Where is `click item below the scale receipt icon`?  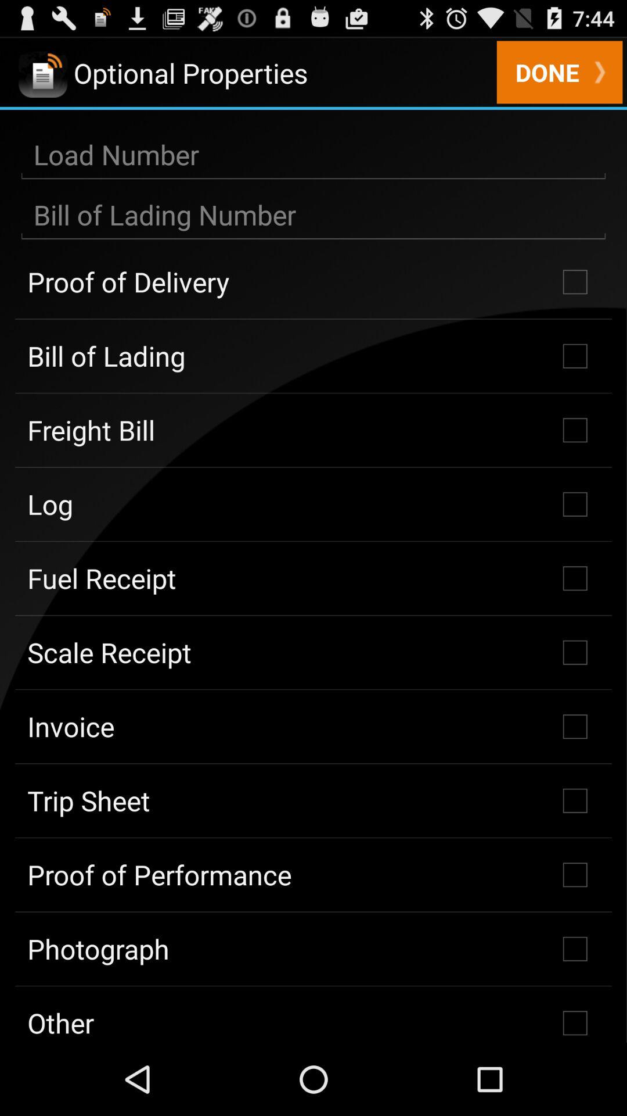
click item below the scale receipt icon is located at coordinates (313, 727).